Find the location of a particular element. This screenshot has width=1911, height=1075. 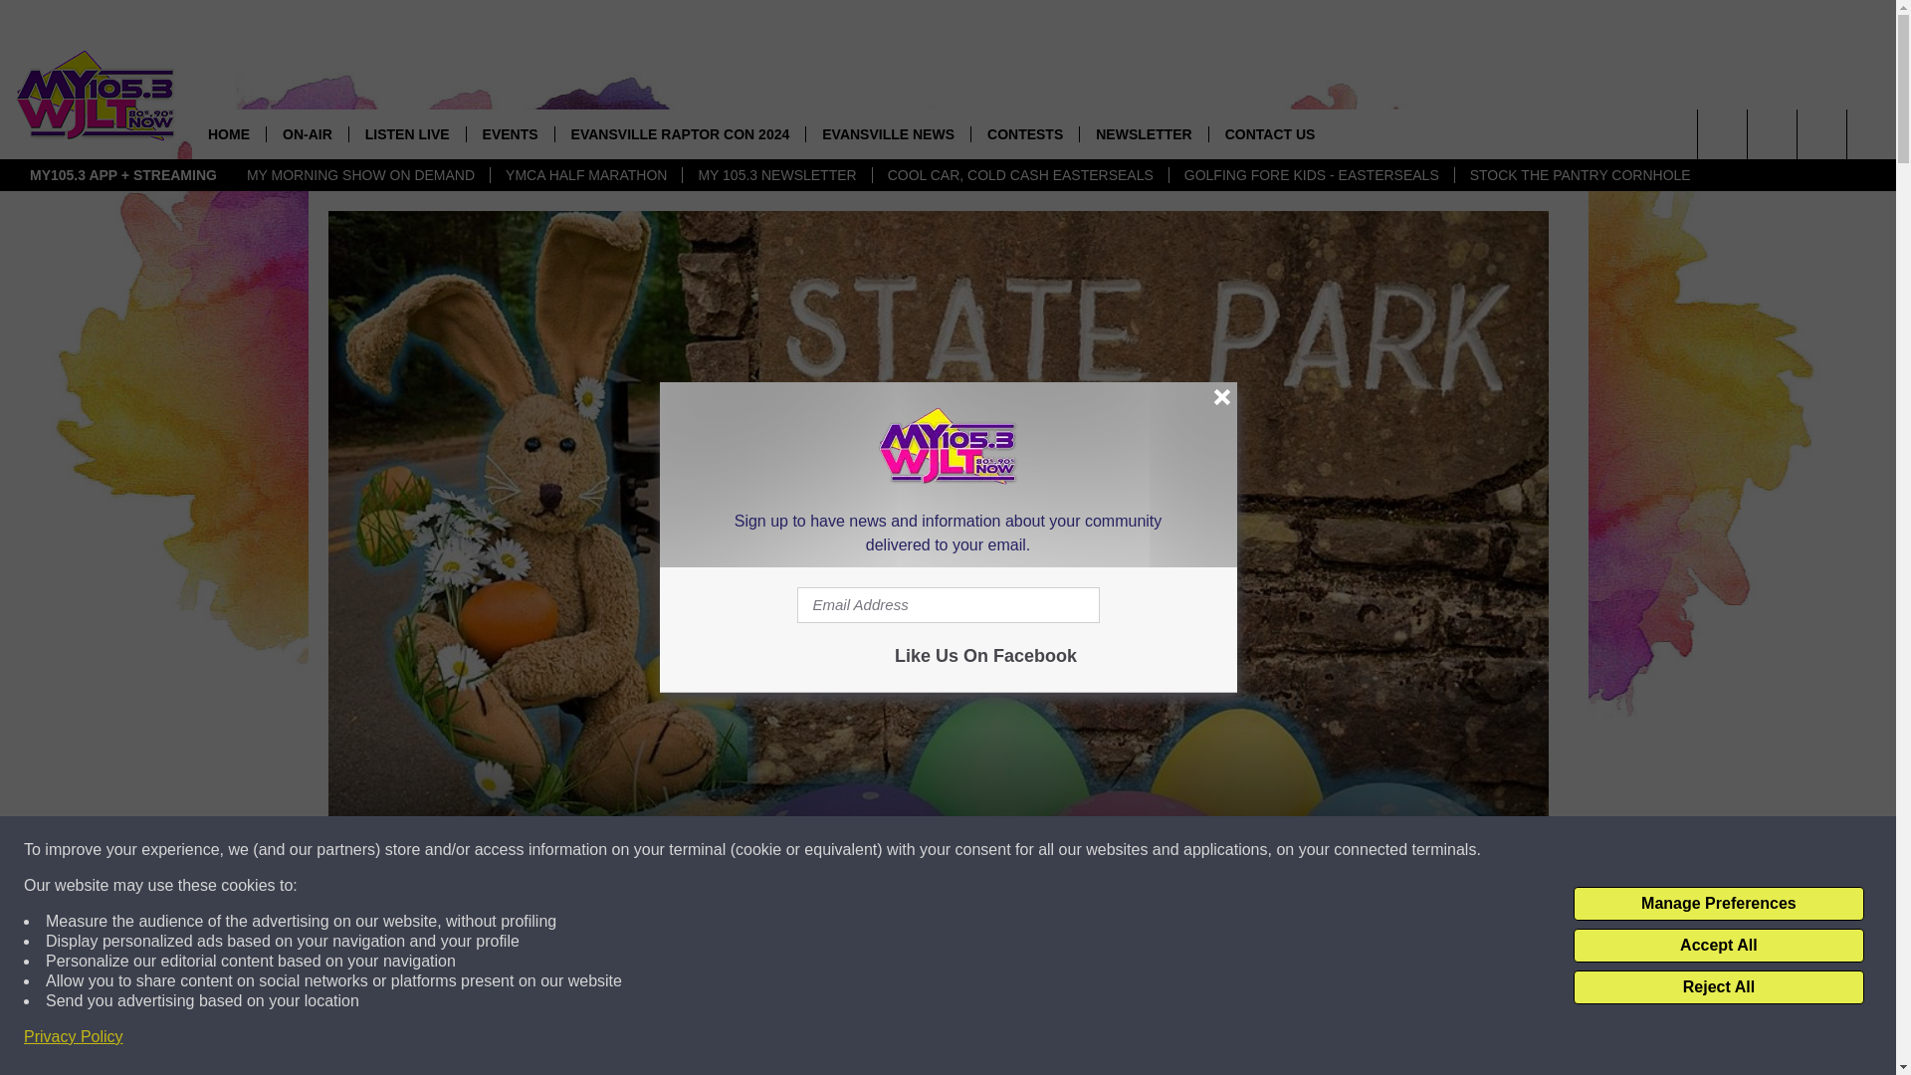

Email Address is located at coordinates (948, 605).